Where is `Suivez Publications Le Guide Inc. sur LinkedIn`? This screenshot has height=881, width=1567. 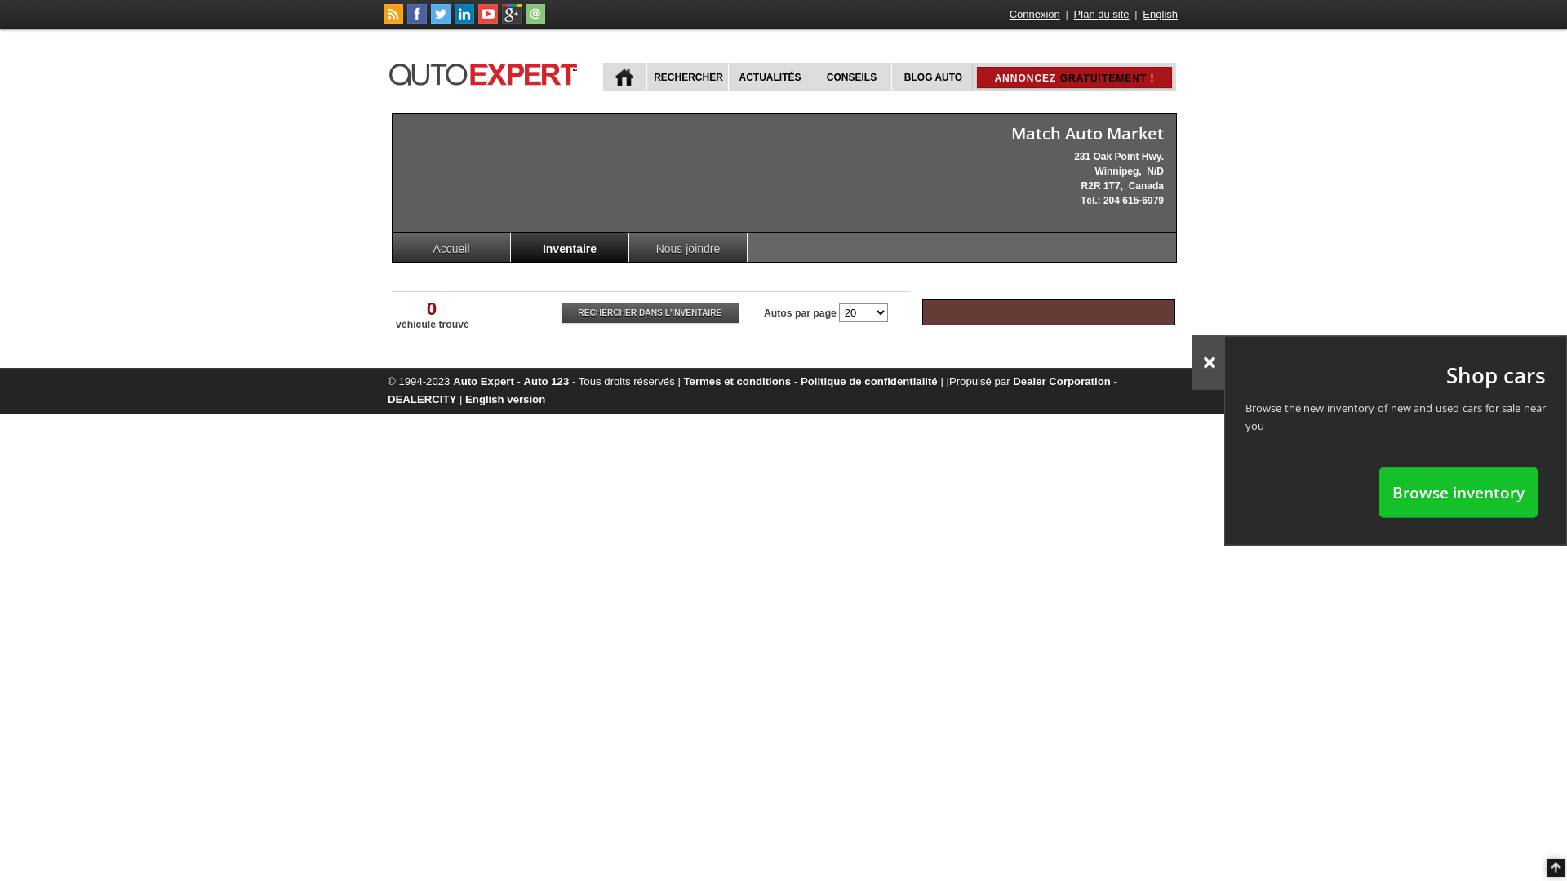
Suivez Publications Le Guide Inc. sur LinkedIn is located at coordinates (464, 20).